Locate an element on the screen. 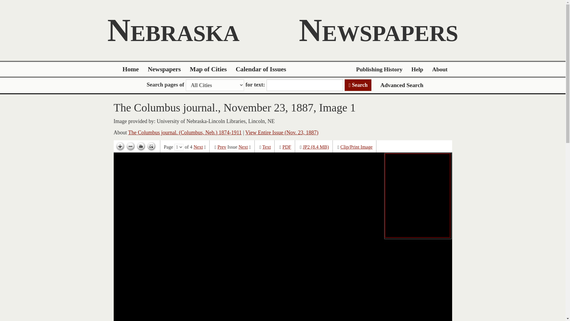 The width and height of the screenshot is (570, 321). Toggle full page is located at coordinates (151, 146).